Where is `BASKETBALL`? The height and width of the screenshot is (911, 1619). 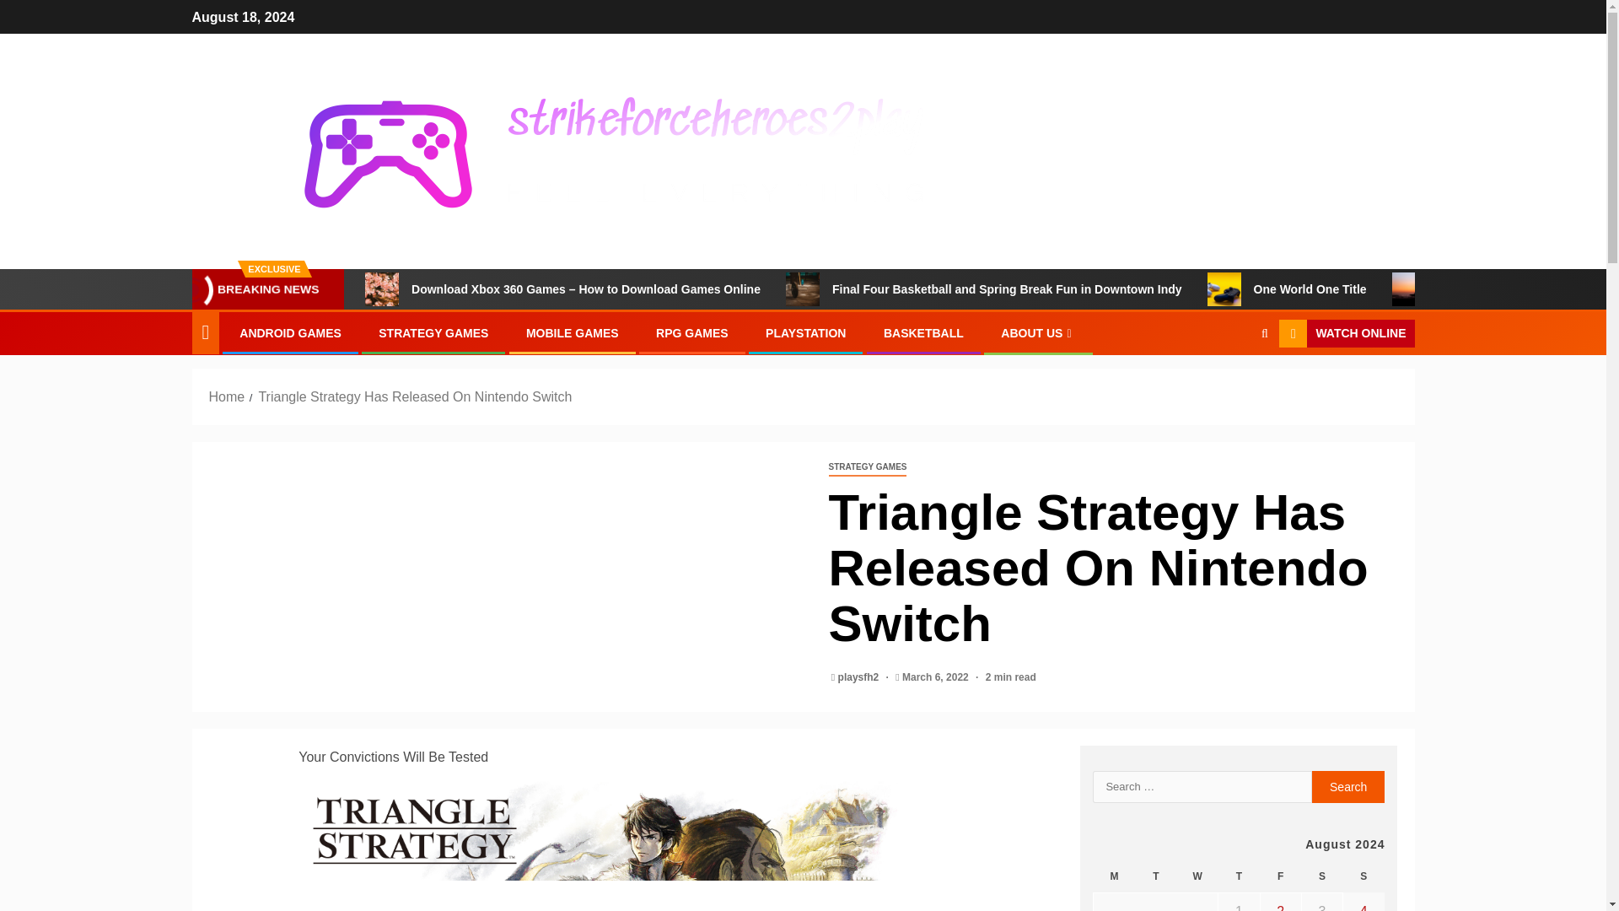
BASKETBALL is located at coordinates (923, 332).